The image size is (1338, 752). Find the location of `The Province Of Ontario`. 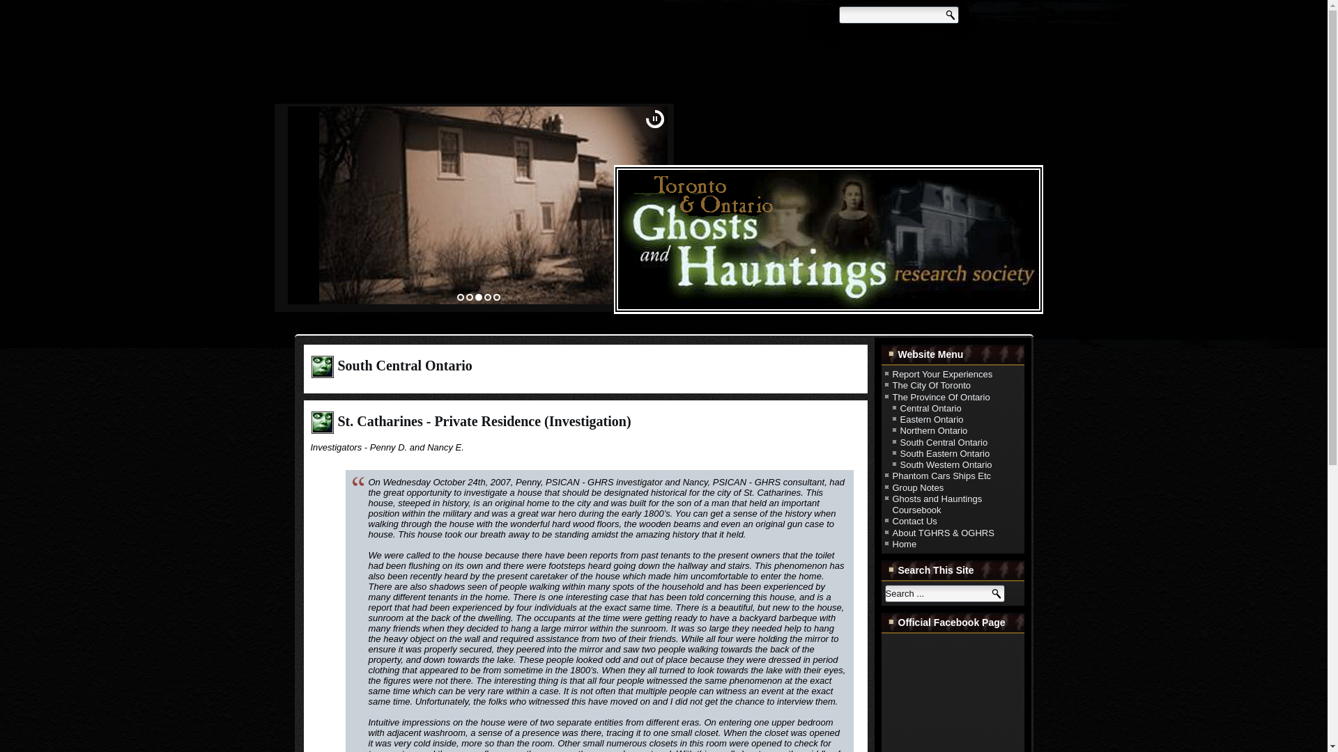

The Province Of Ontario is located at coordinates (941, 395).